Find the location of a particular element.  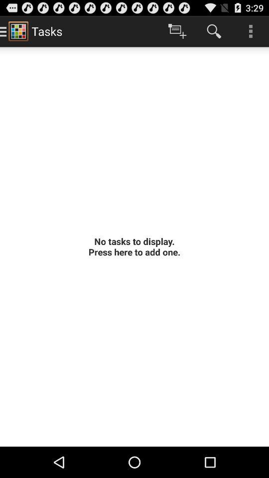

press app next to the tasks app is located at coordinates (177, 31).